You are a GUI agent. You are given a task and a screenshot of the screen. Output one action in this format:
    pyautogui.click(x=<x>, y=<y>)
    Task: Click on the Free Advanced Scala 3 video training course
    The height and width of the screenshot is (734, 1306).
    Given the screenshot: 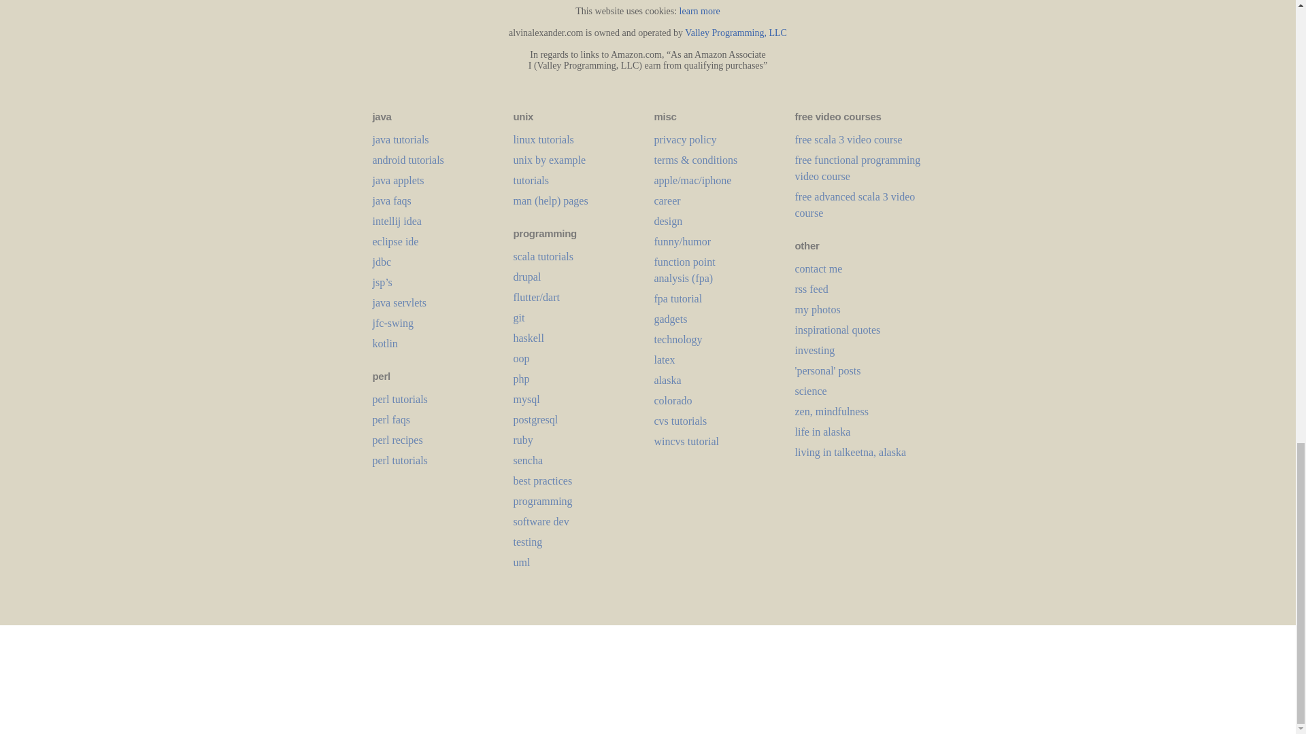 What is the action you would take?
    pyautogui.click(x=854, y=204)
    